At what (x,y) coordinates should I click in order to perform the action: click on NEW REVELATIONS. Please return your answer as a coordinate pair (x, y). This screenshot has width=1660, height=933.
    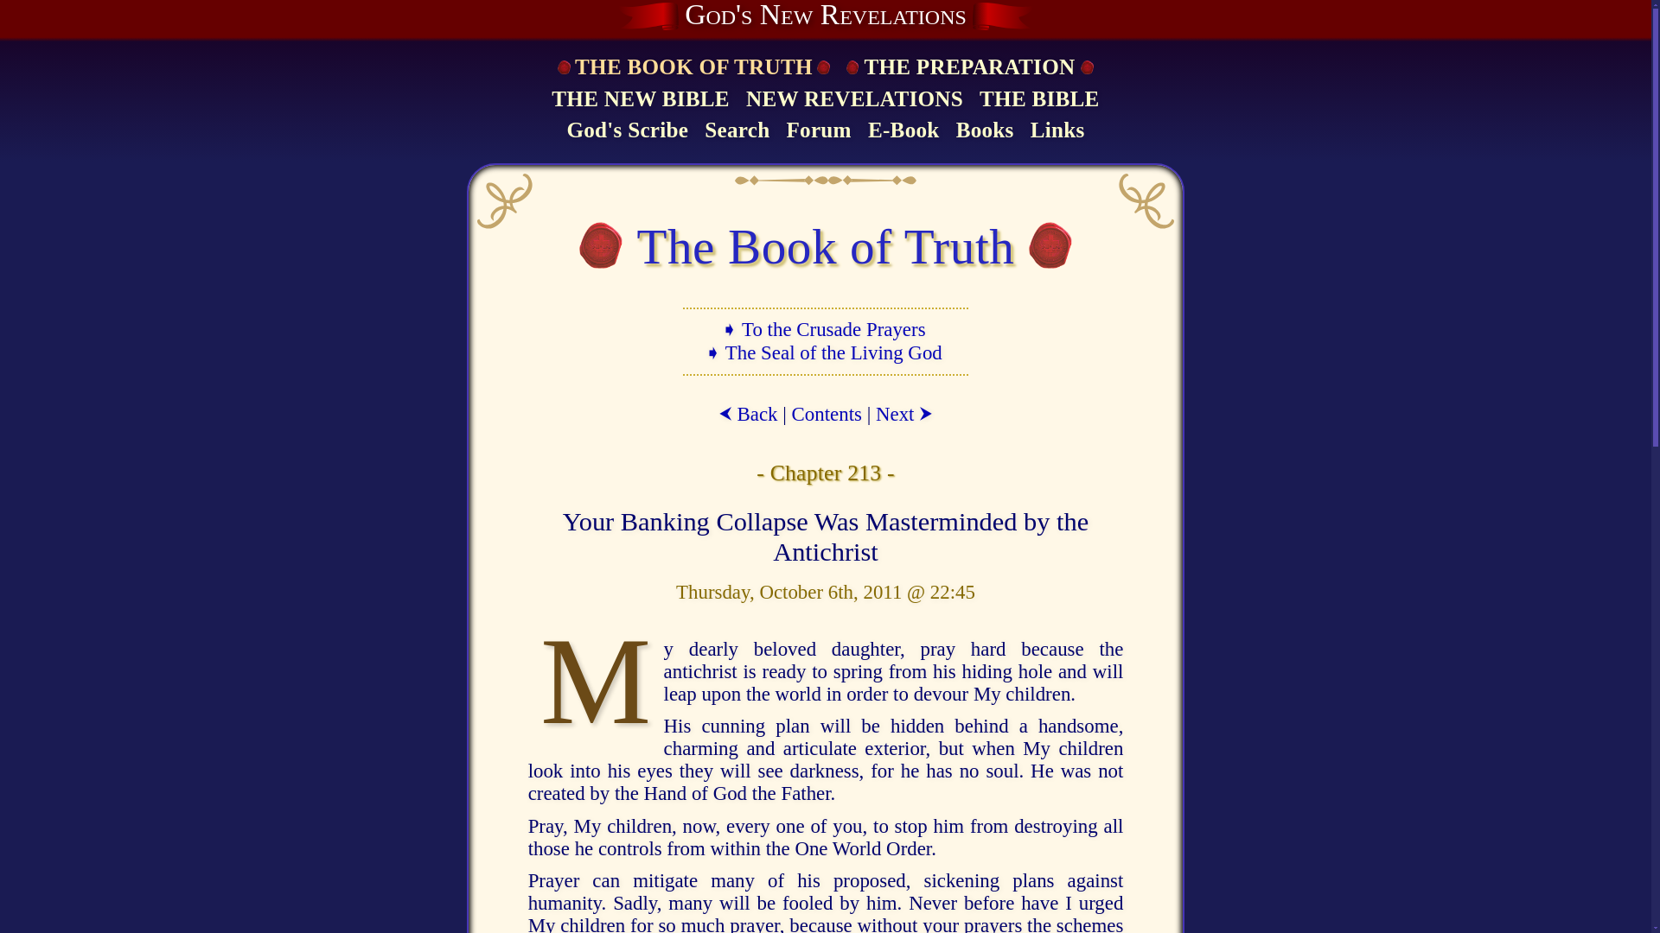
    Looking at the image, I should click on (854, 100).